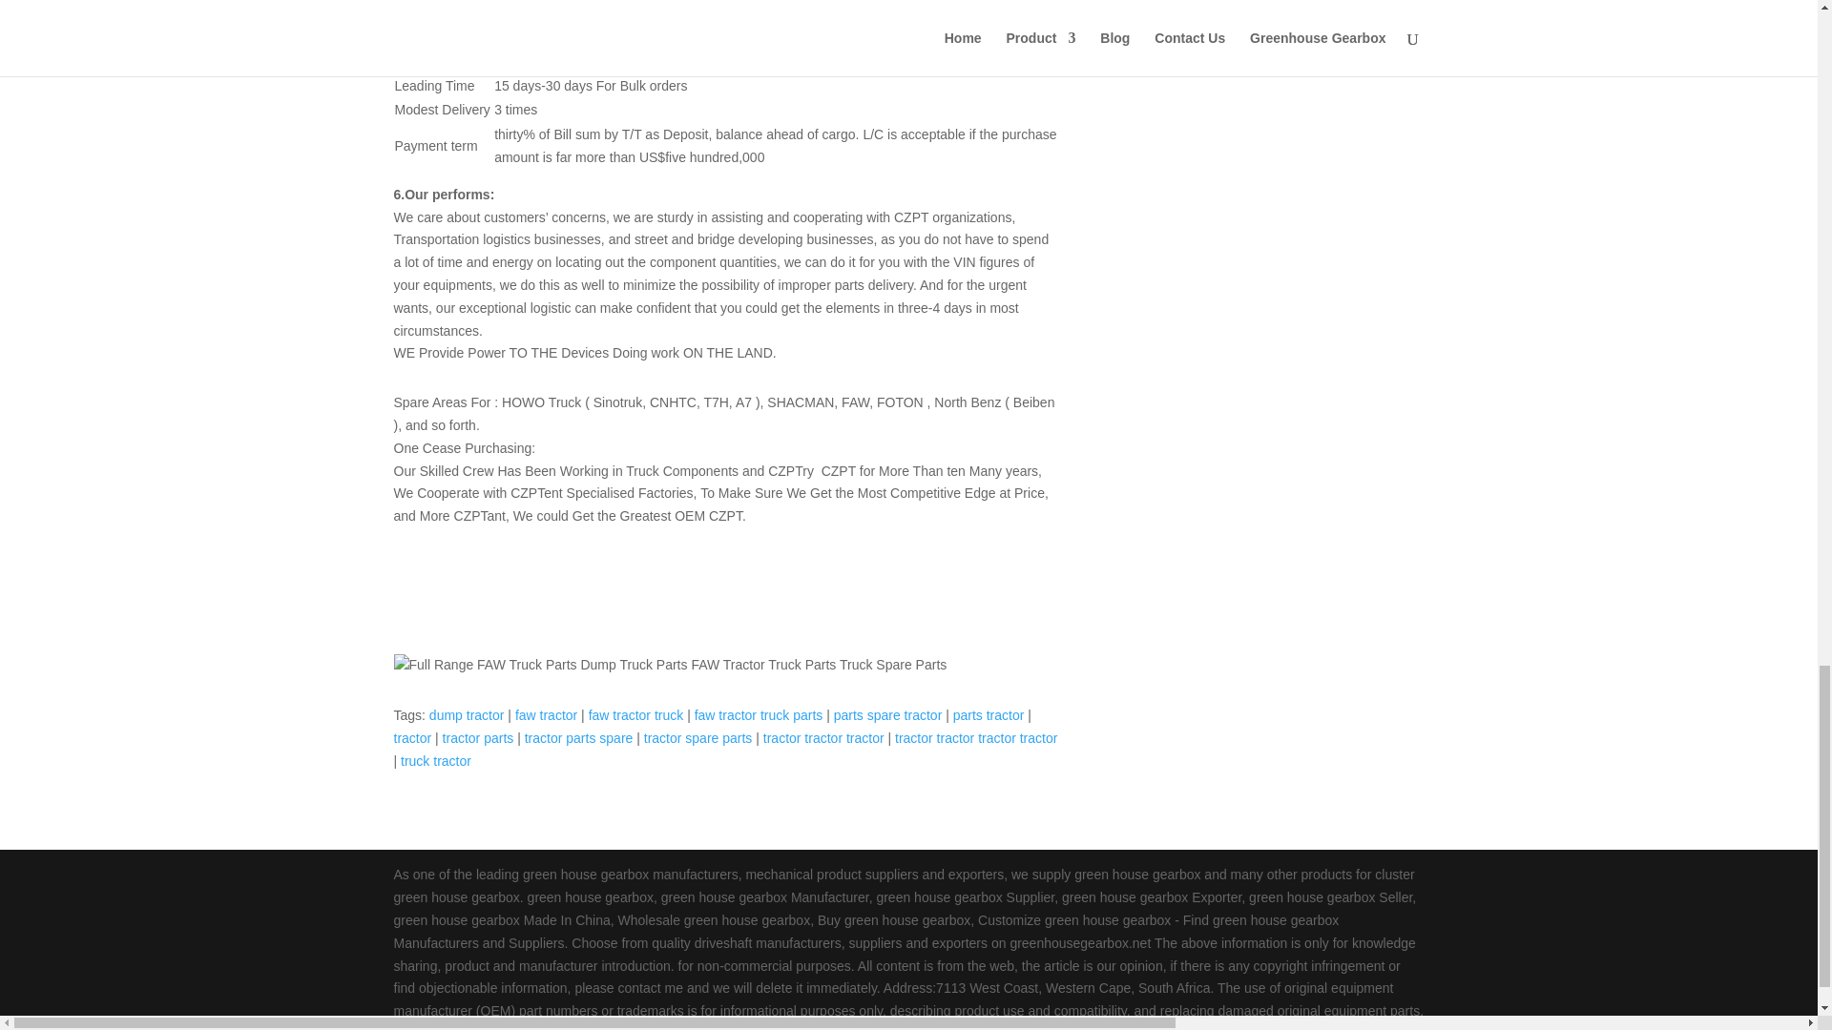 This screenshot has width=1832, height=1030. Describe the element at coordinates (412, 737) in the screenshot. I see `tractor` at that location.